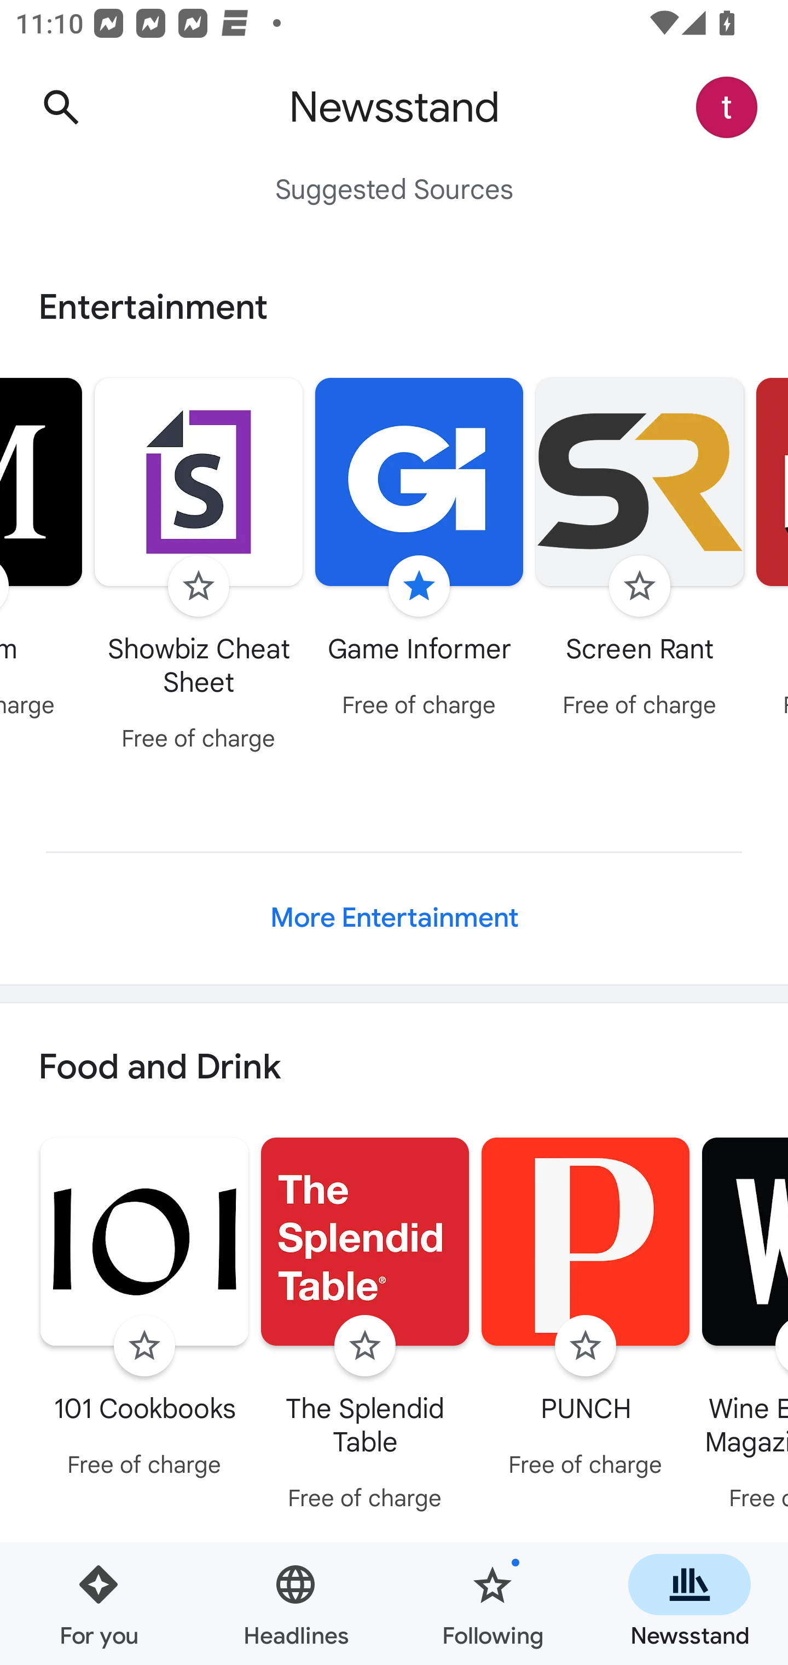  Describe the element at coordinates (61, 107) in the screenshot. I see `Search` at that location.